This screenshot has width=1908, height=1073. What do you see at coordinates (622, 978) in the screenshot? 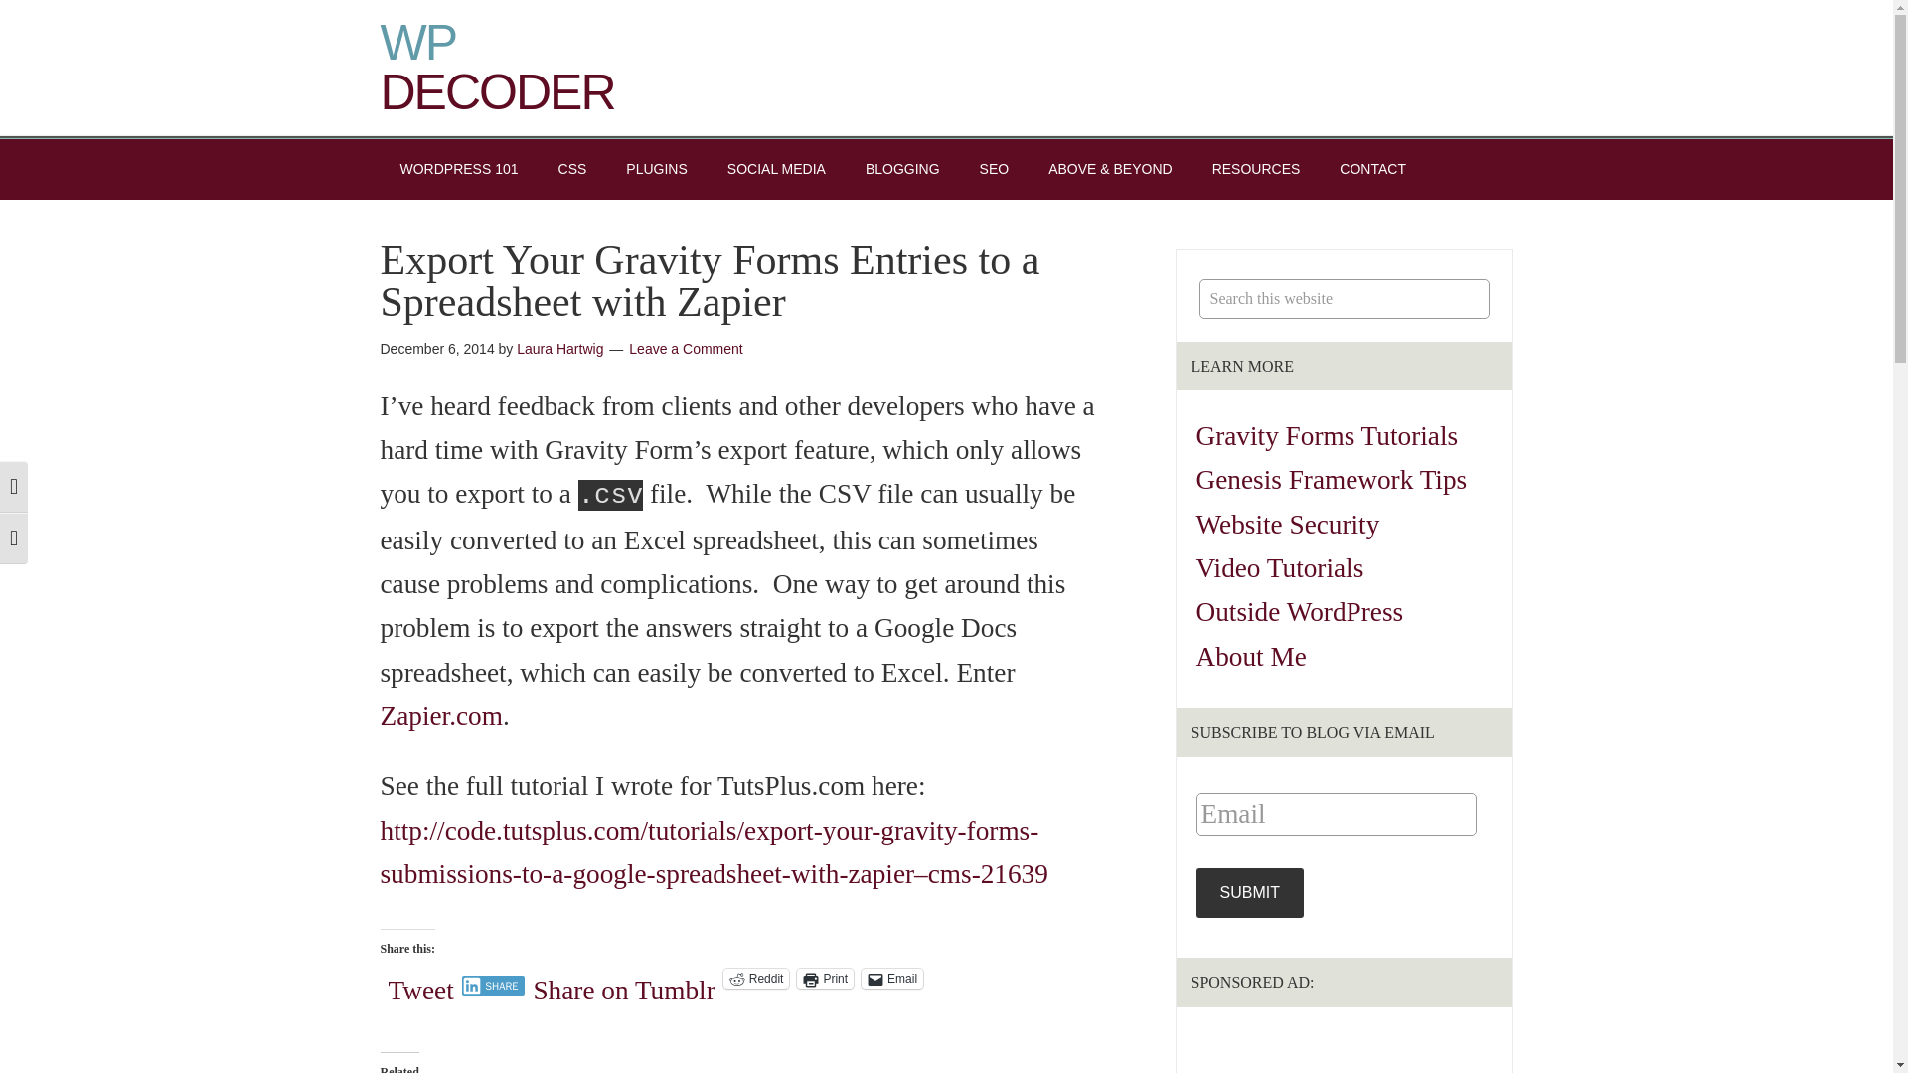
I see `Share on Tumblr` at bounding box center [622, 978].